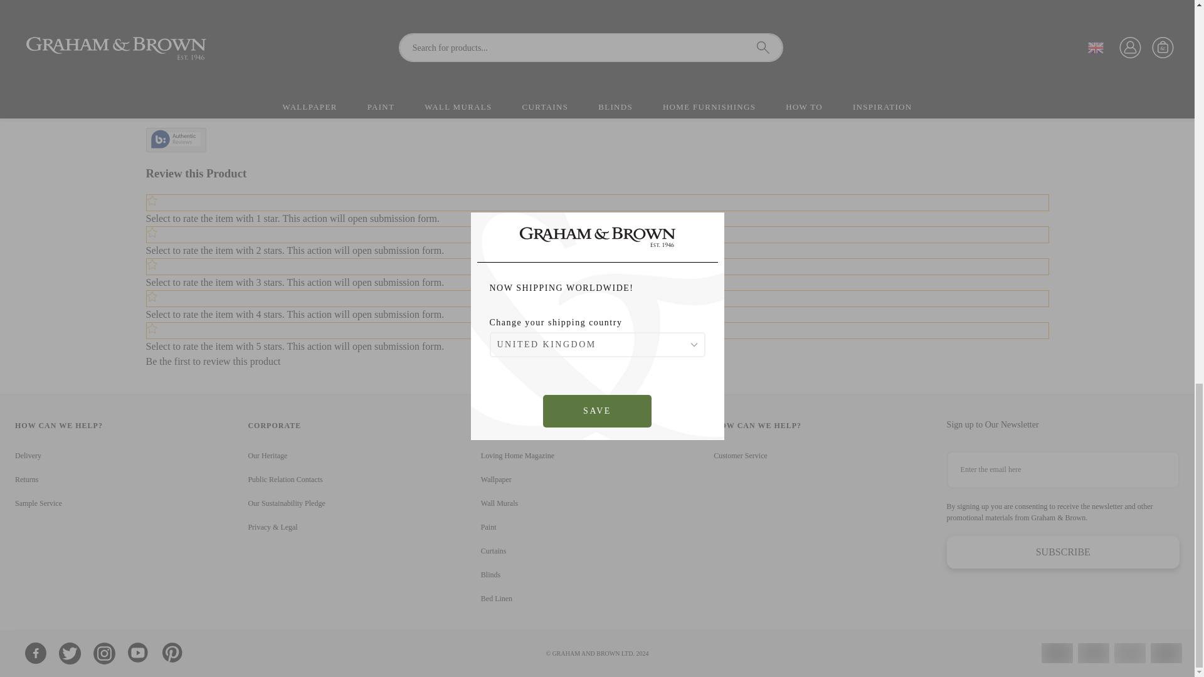 The width and height of the screenshot is (1204, 677). I want to click on Returns, so click(26, 480).